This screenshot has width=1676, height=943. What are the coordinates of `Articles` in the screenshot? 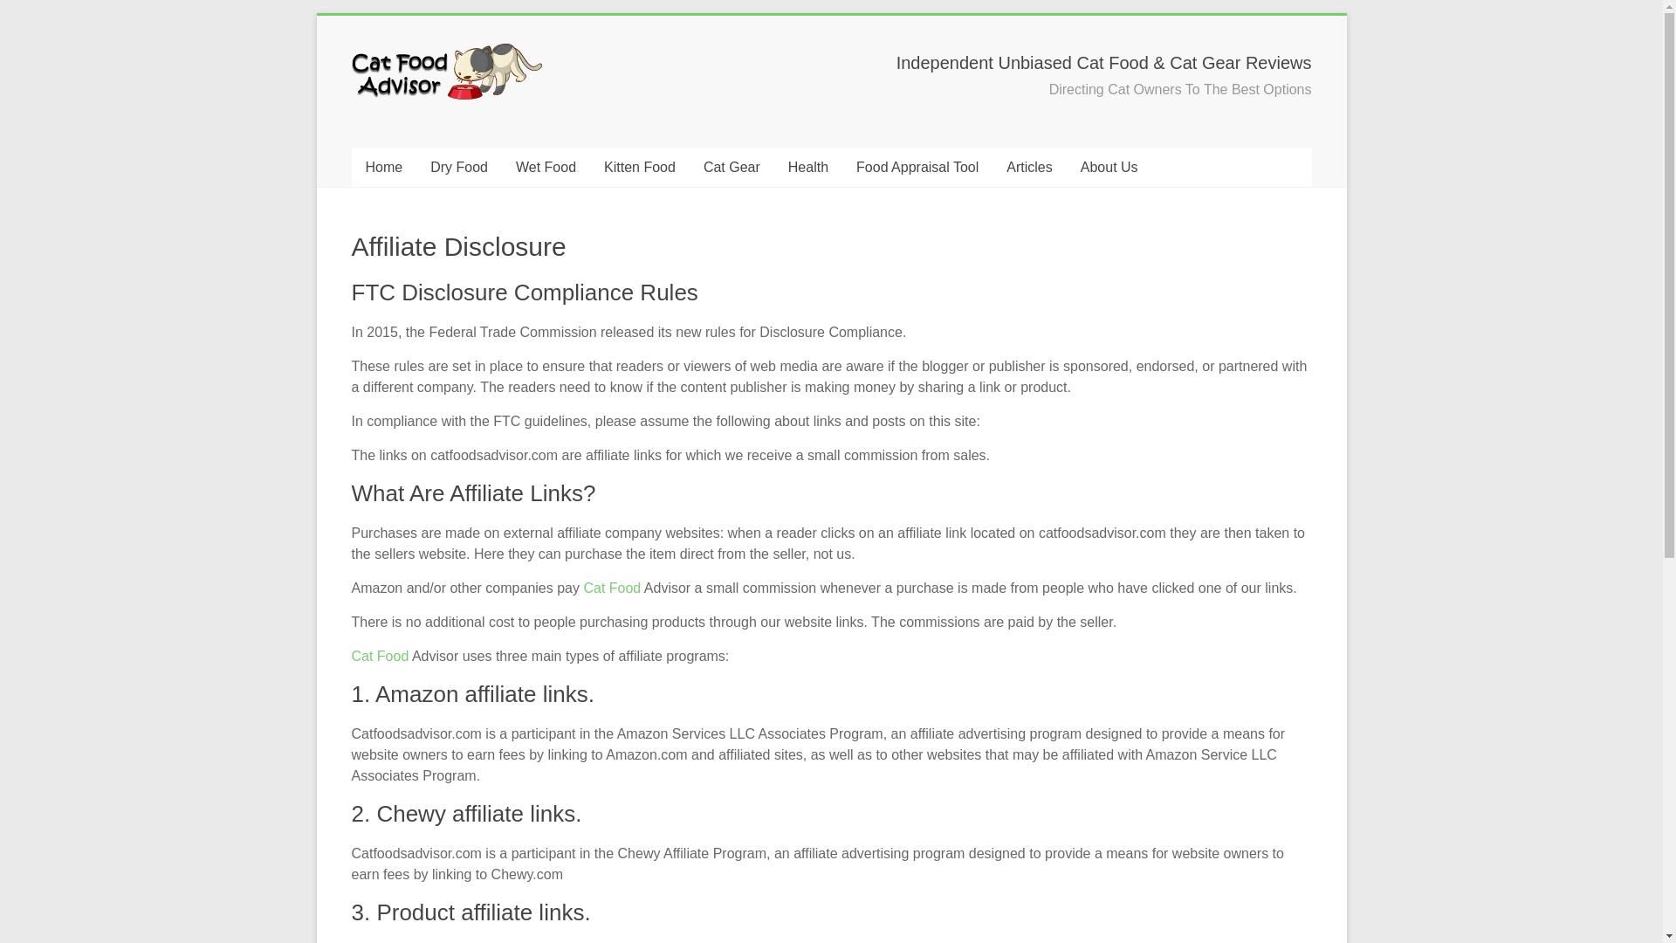 It's located at (1028, 167).